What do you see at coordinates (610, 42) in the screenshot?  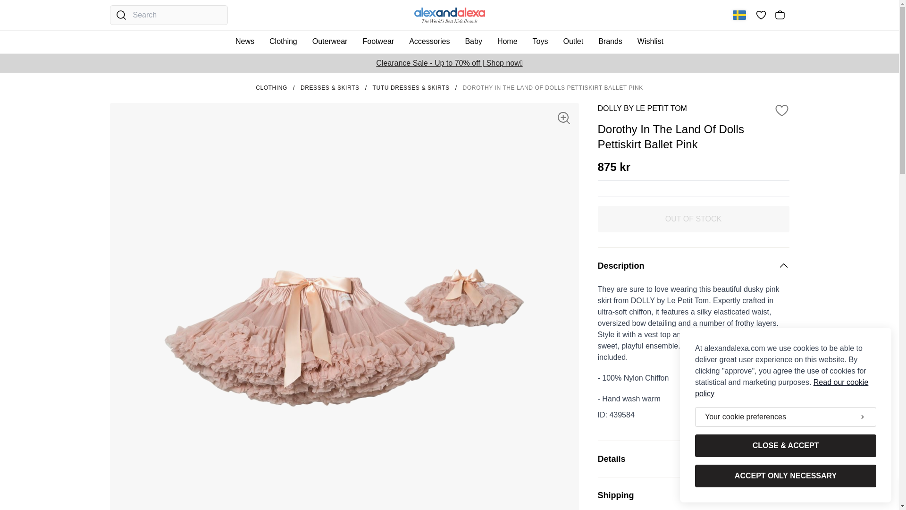 I see `Brands` at bounding box center [610, 42].